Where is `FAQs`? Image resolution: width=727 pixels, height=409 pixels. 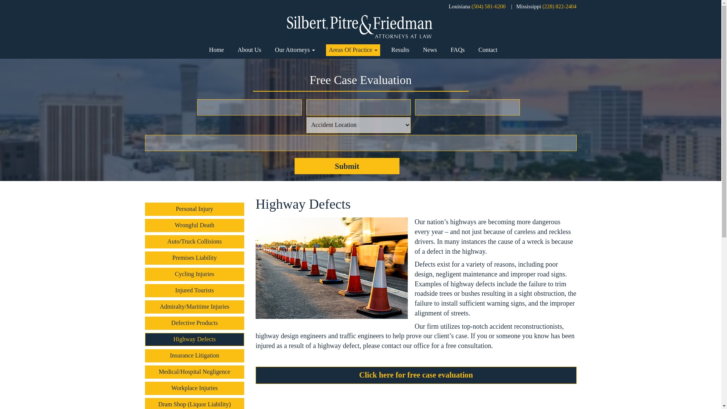 FAQs is located at coordinates (457, 50).